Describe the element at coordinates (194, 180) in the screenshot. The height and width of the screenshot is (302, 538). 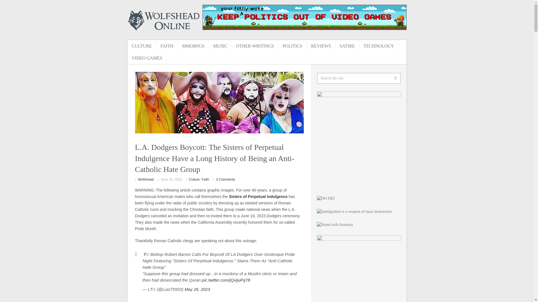
I see `View all posts in Culture` at that location.